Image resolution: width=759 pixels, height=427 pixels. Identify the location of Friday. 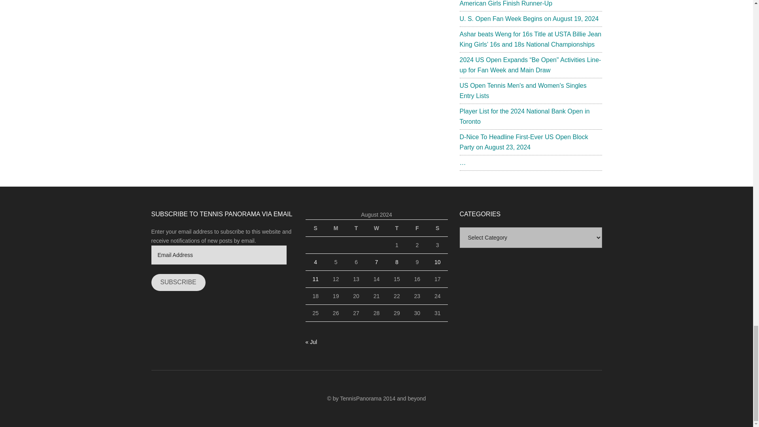
(417, 228).